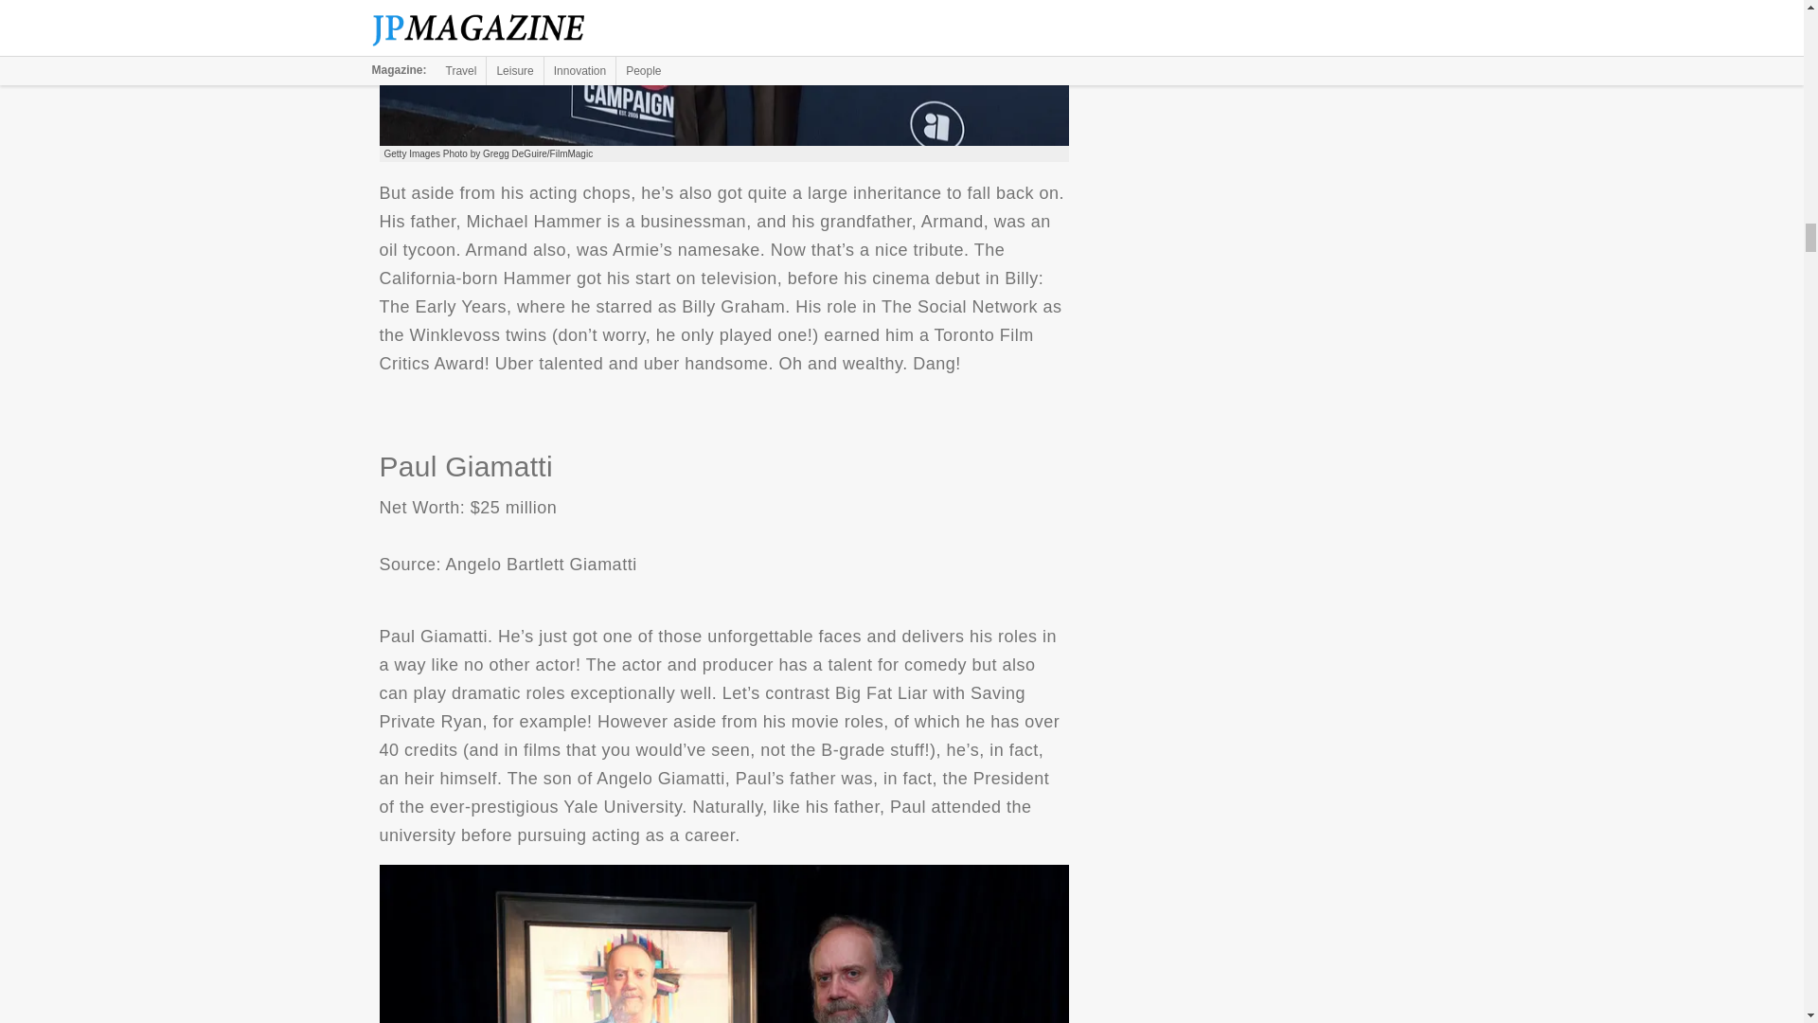  What do you see at coordinates (723, 943) in the screenshot?
I see `Paul Giamatti` at bounding box center [723, 943].